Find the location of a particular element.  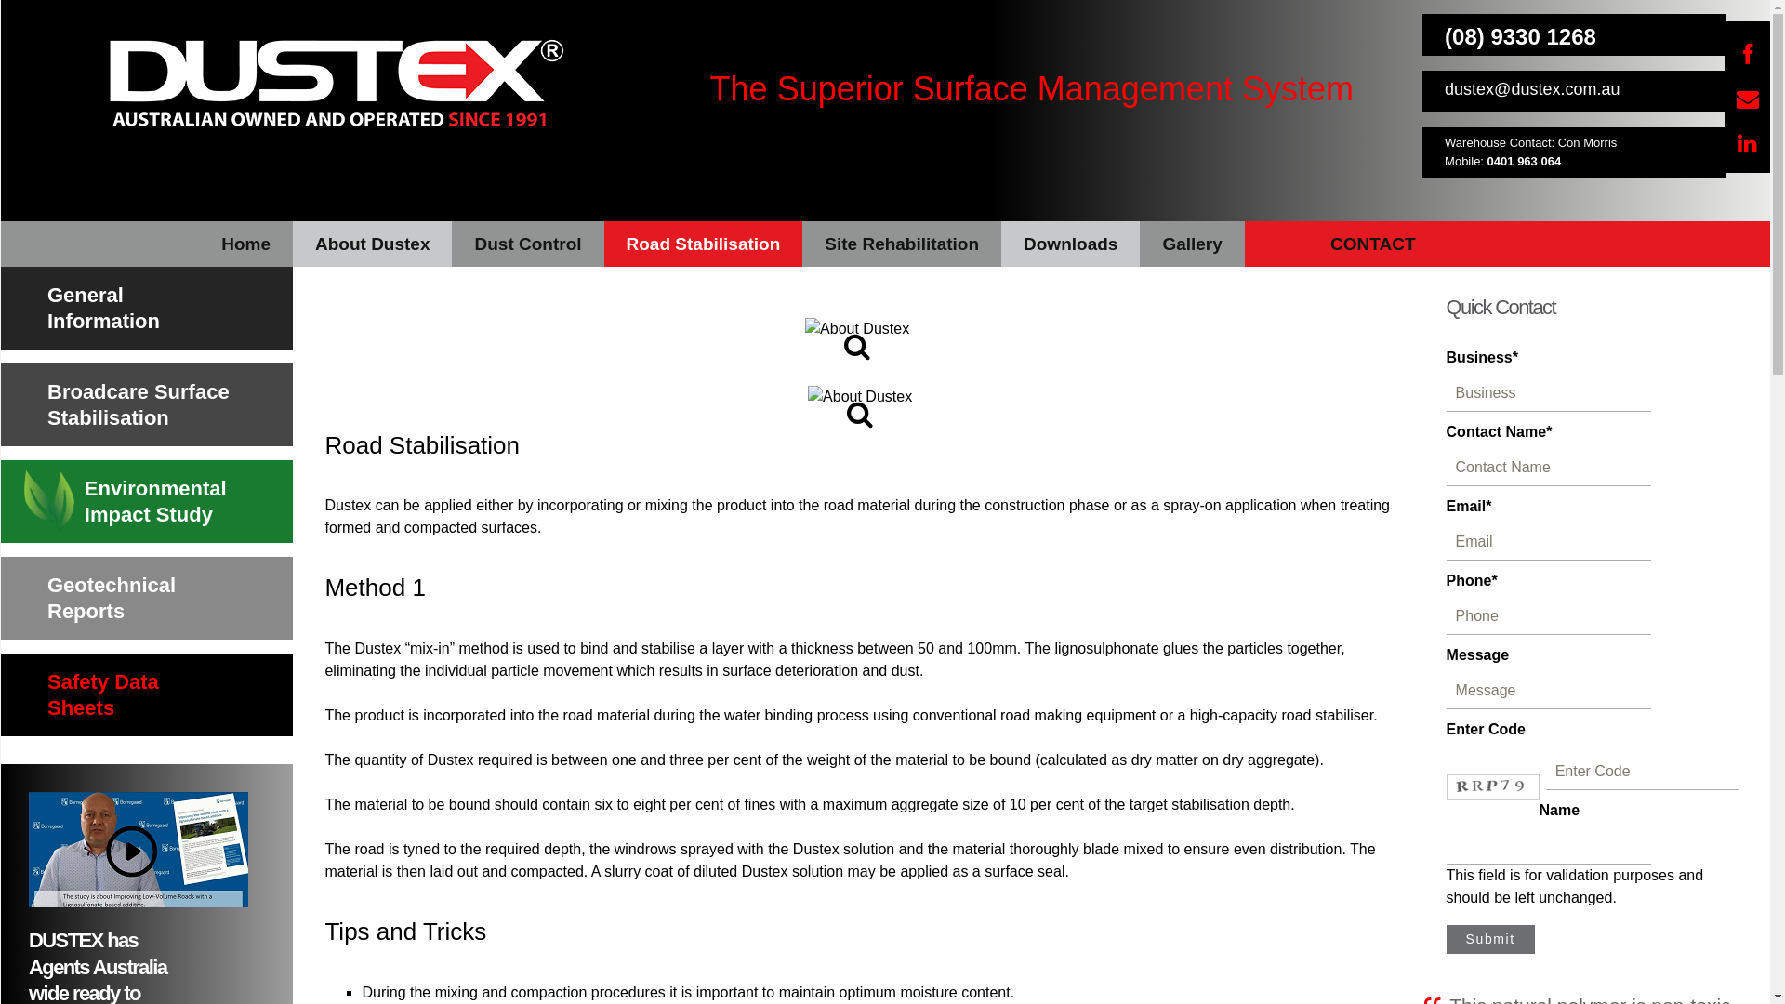

(08) 9330 1268 is located at coordinates (1521, 37).